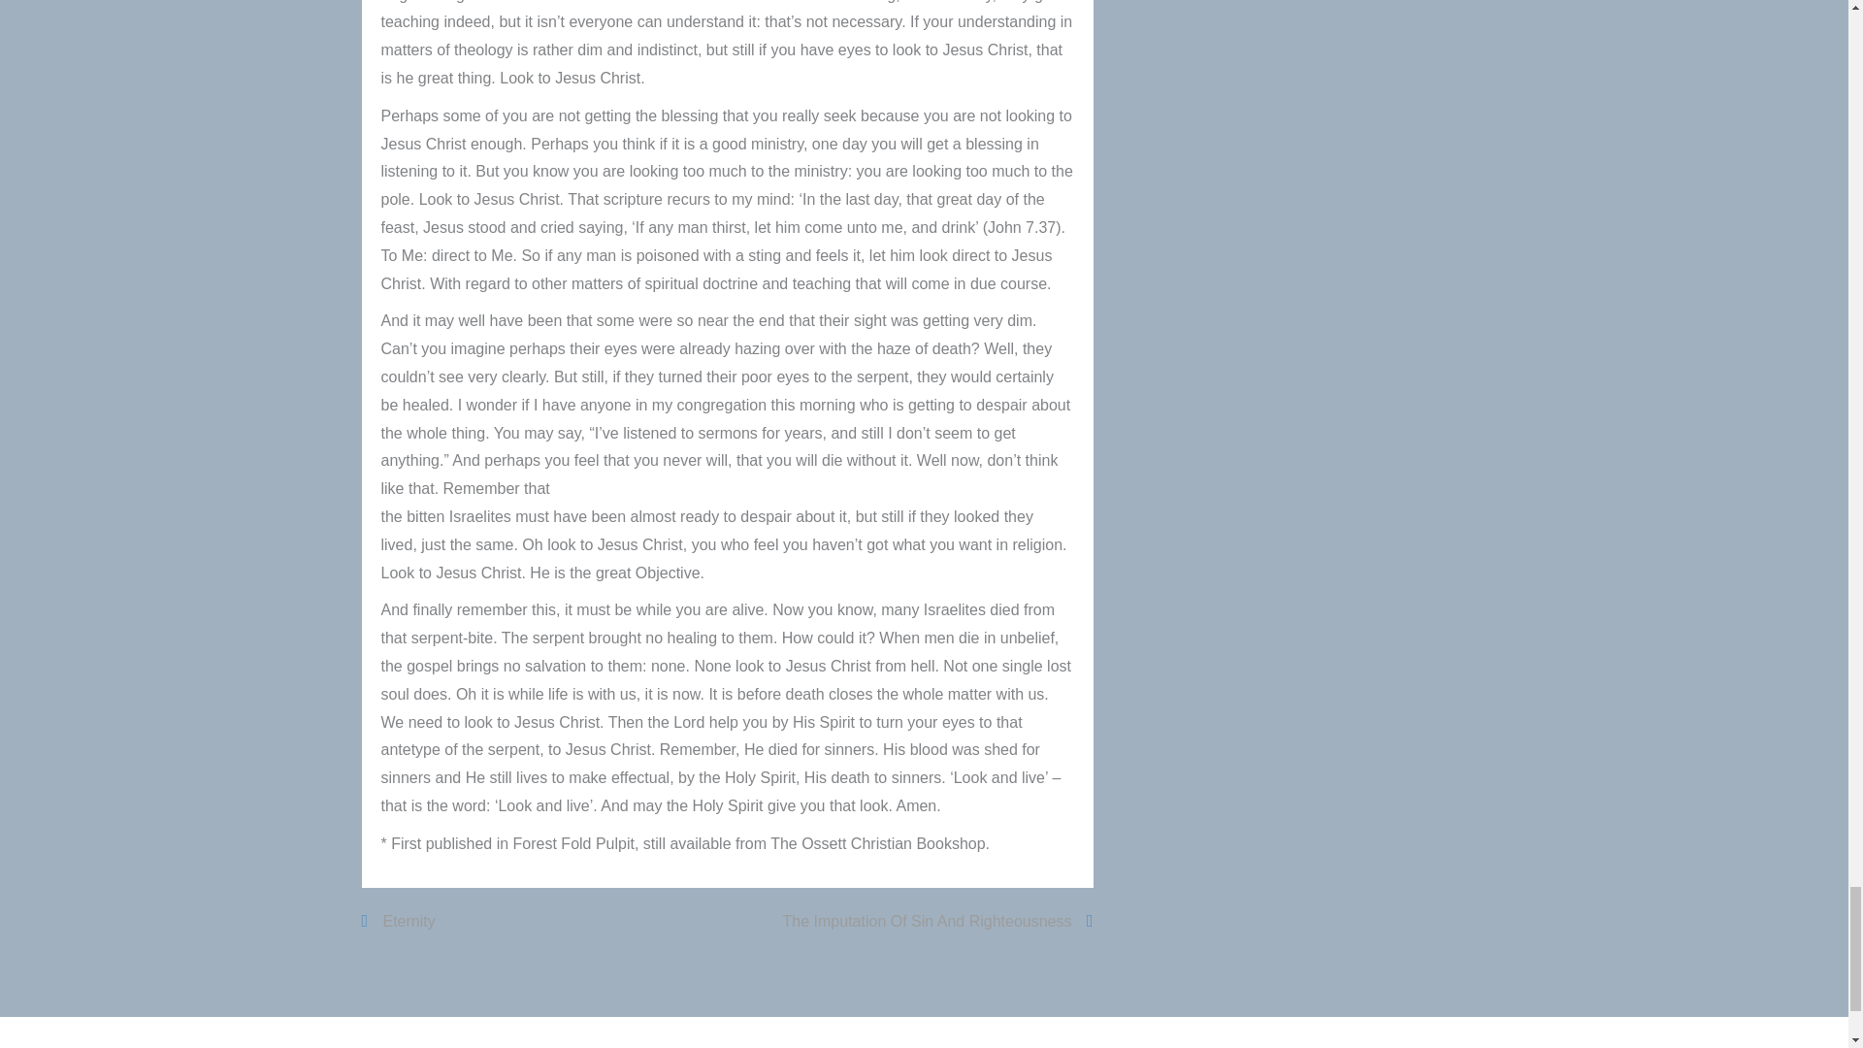 The width and height of the screenshot is (1863, 1048). What do you see at coordinates (398, 922) in the screenshot?
I see `Eternity` at bounding box center [398, 922].